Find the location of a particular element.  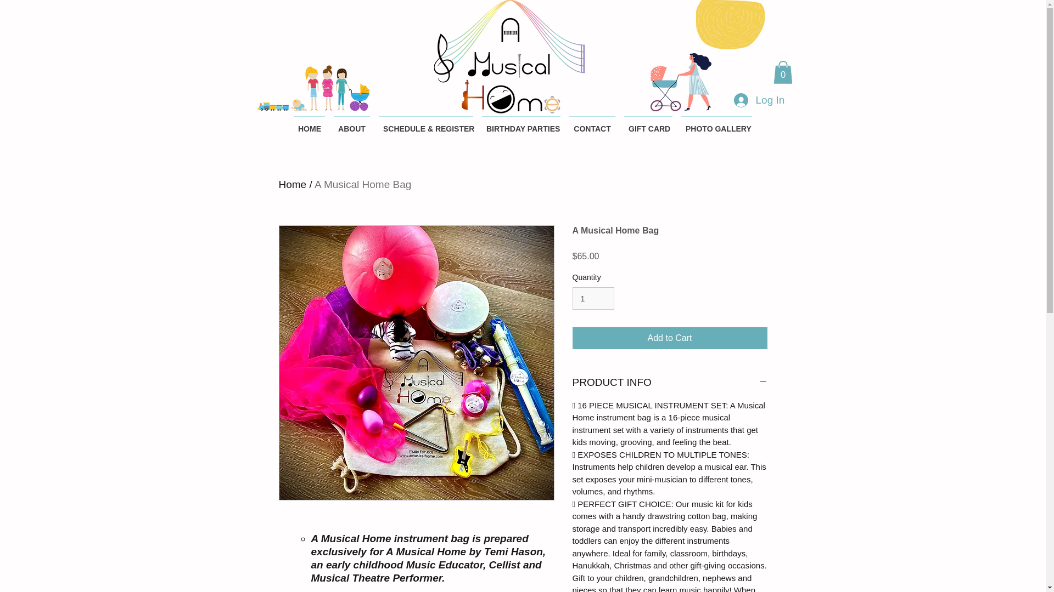

PHOTO GALLERY is located at coordinates (716, 123).